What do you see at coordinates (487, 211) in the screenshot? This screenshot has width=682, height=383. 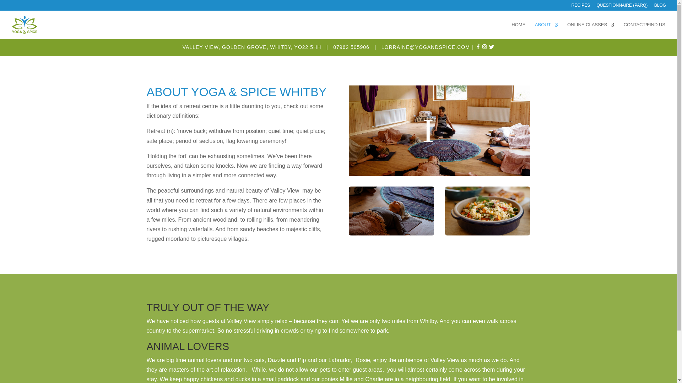 I see `yoga-landscape-3` at bounding box center [487, 211].